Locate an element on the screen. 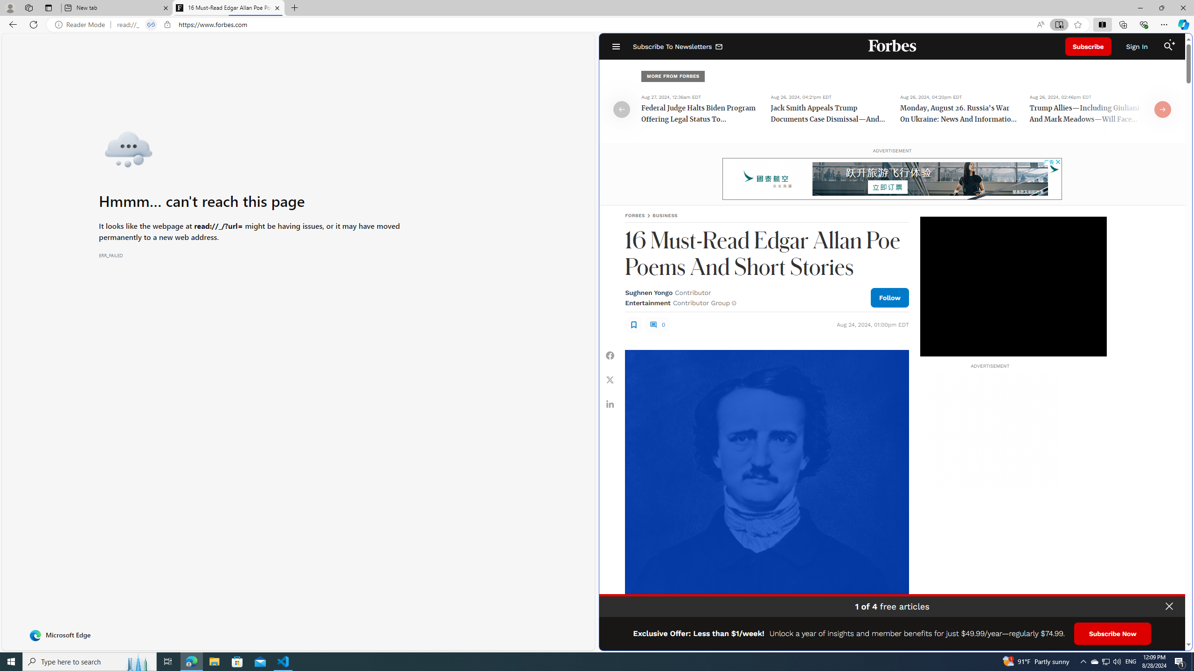 This screenshot has height=671, width=1194. Class: fs-icon fs-icon--linkedin is located at coordinates (610, 404).